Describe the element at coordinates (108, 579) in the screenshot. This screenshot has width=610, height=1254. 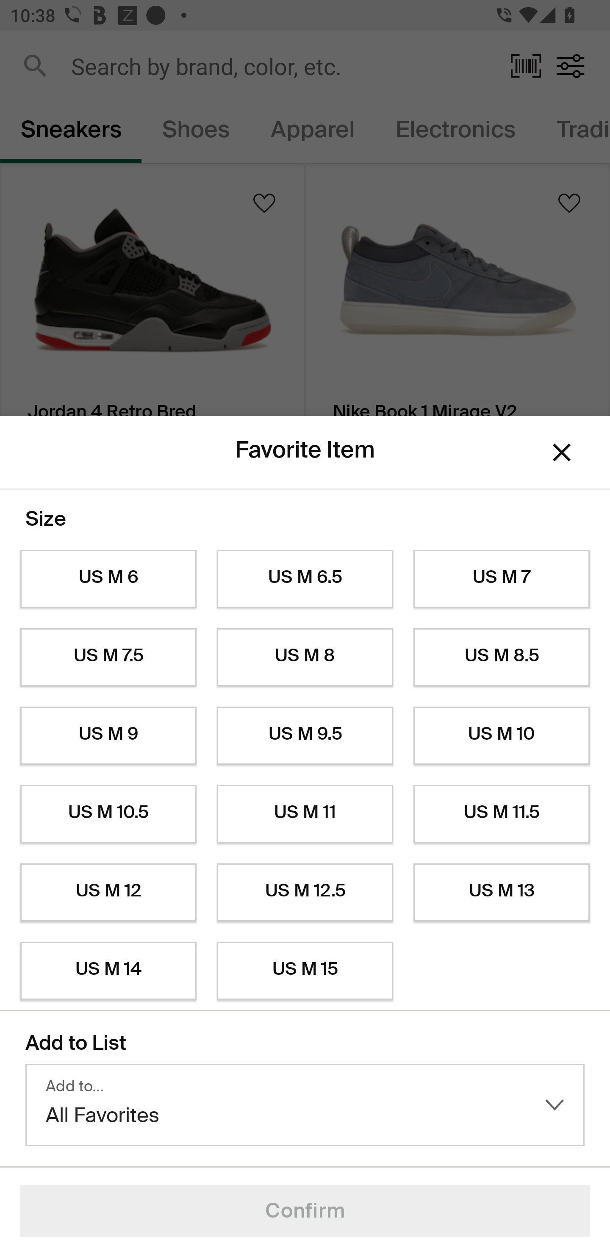
I see `US M 6` at that location.